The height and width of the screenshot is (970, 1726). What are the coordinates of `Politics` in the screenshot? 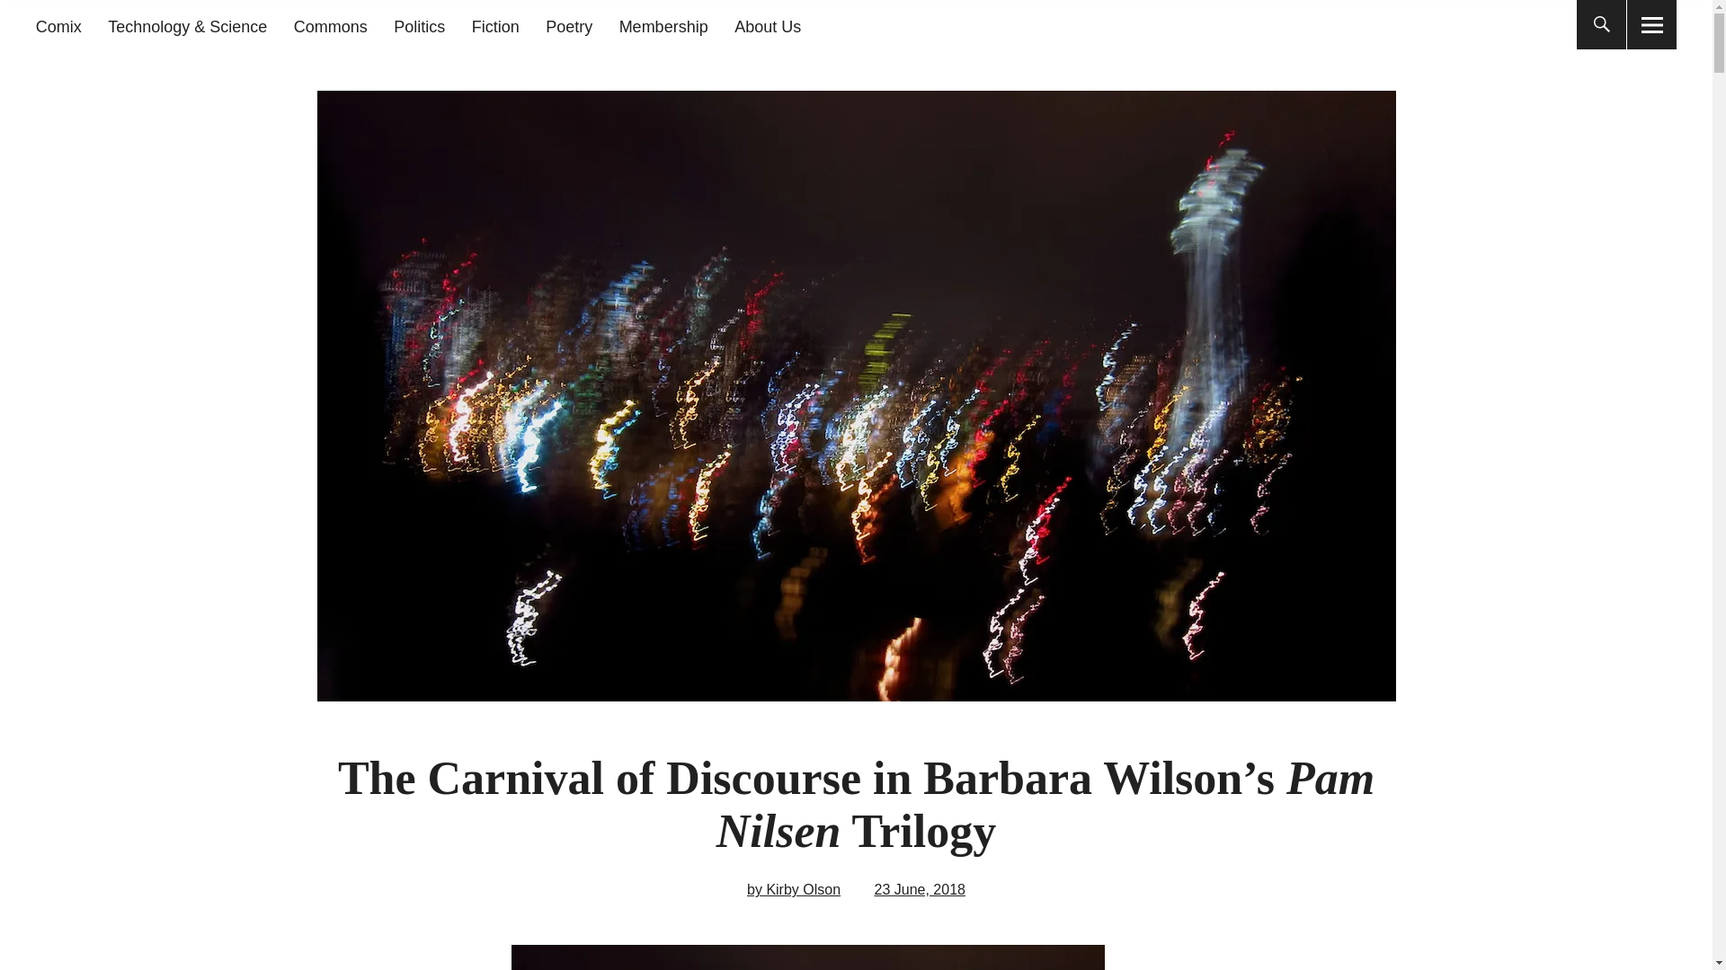 It's located at (419, 27).